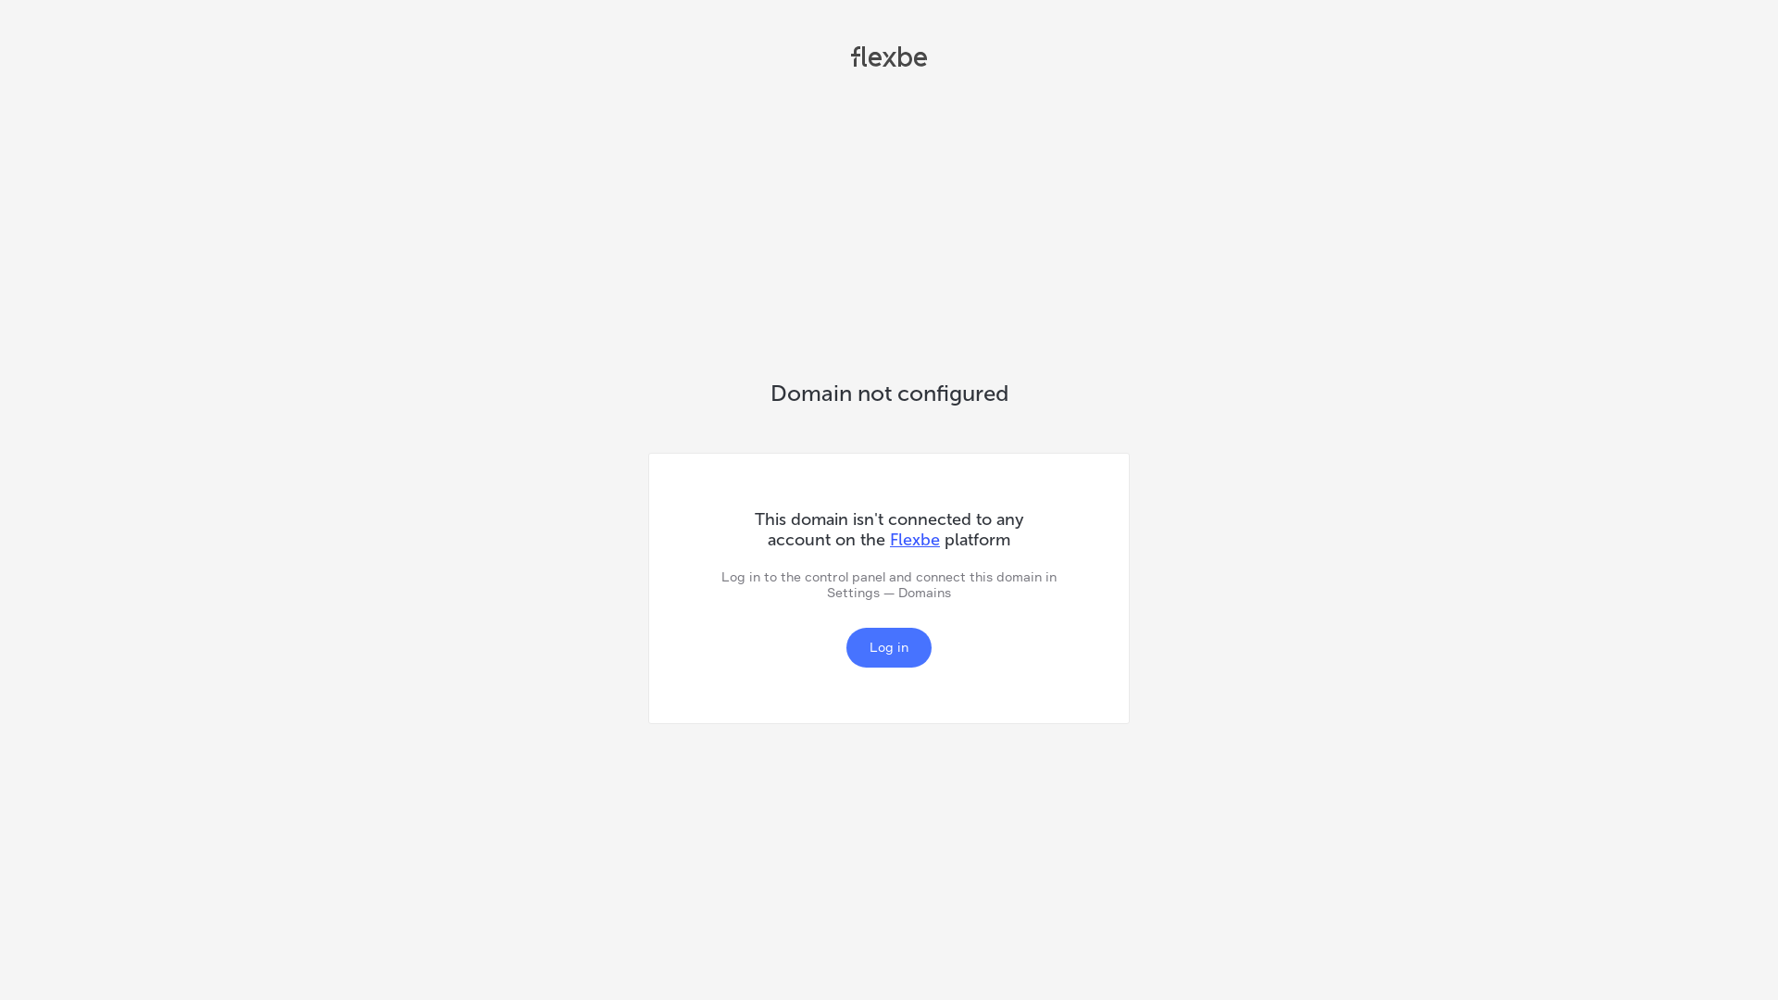  What do you see at coordinates (915, 540) in the screenshot?
I see `Flexbe` at bounding box center [915, 540].